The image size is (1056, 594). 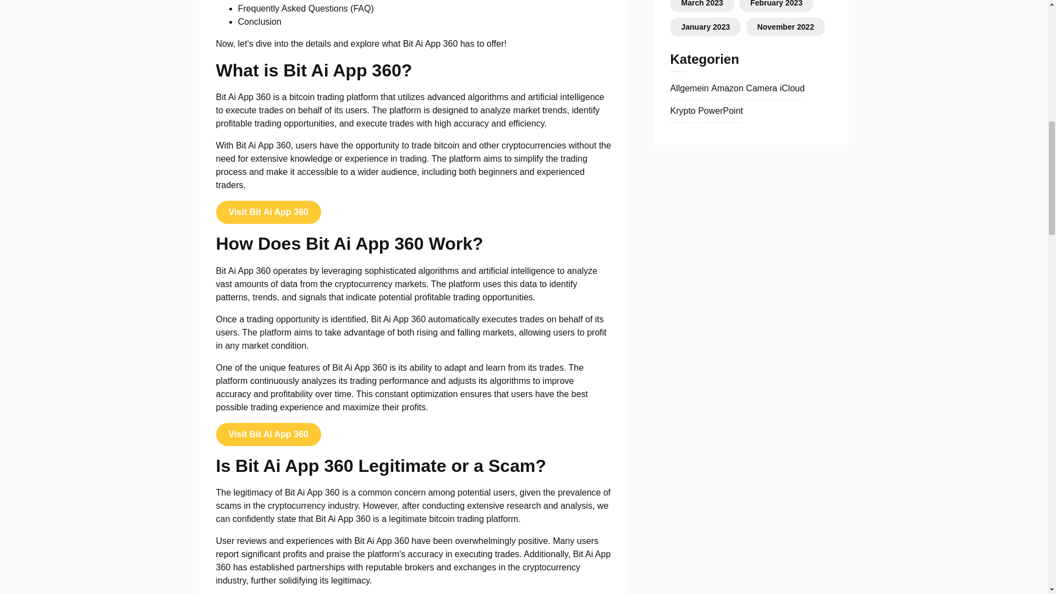 What do you see at coordinates (792, 88) in the screenshot?
I see `iCloud` at bounding box center [792, 88].